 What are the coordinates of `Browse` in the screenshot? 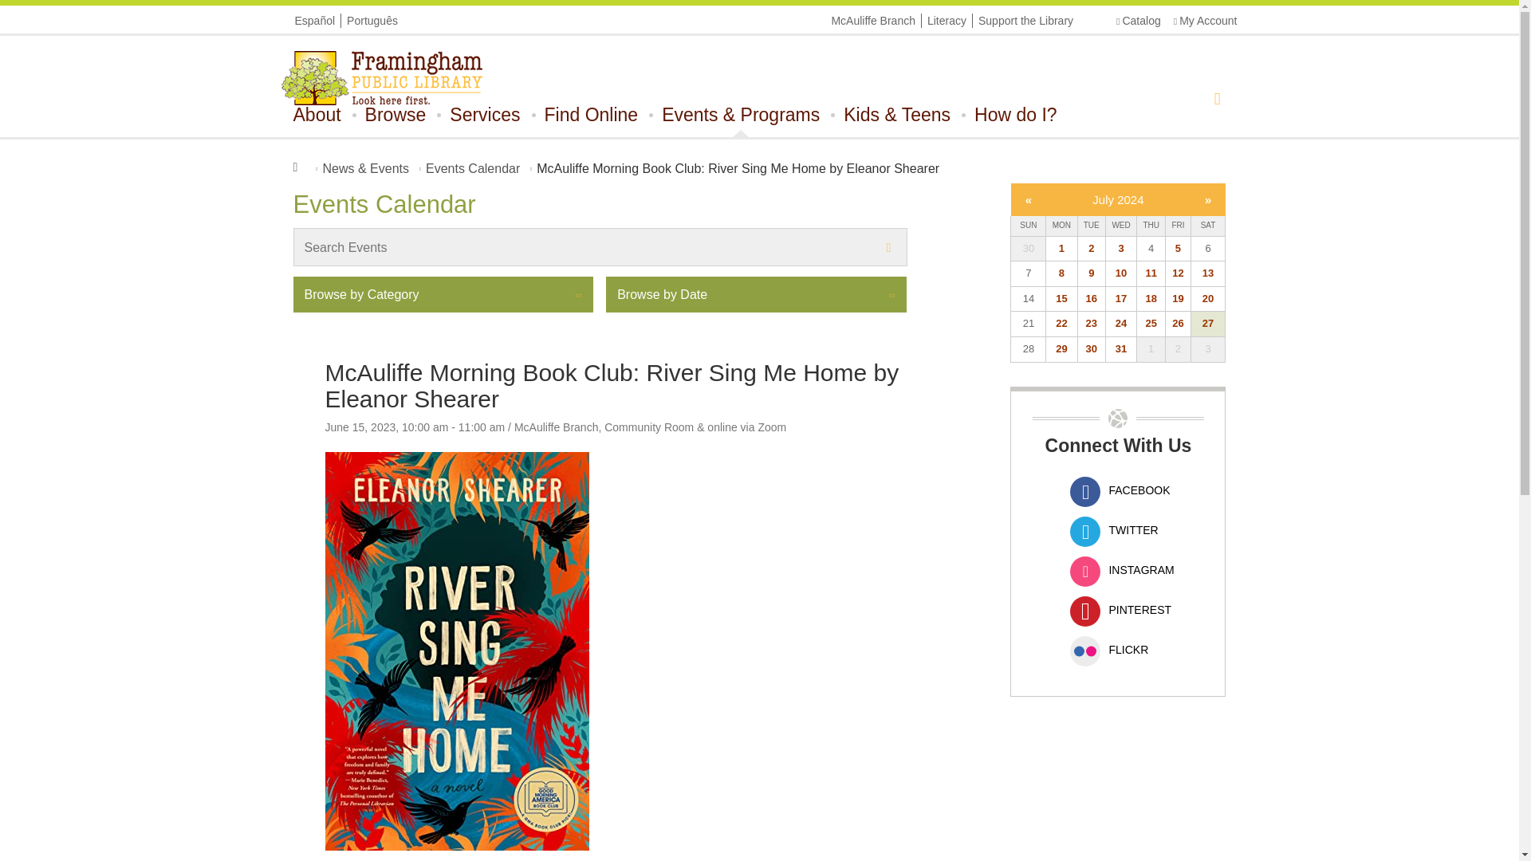 It's located at (396, 114).